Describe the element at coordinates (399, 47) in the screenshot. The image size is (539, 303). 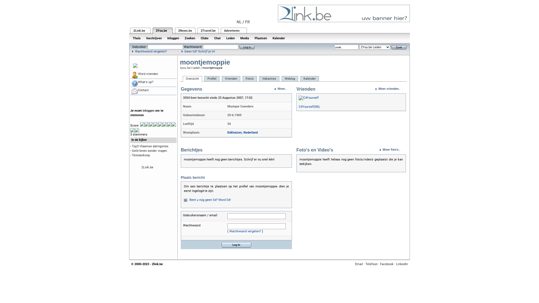
I see `Zoek` at that location.